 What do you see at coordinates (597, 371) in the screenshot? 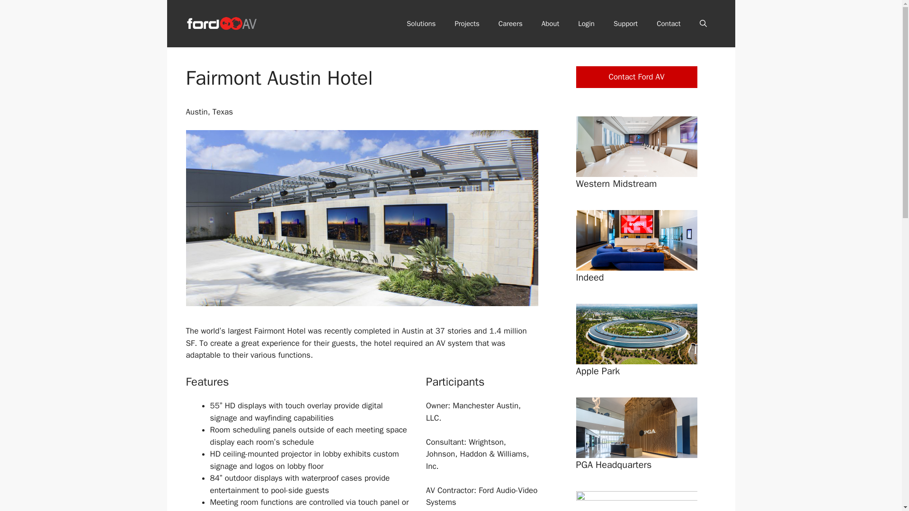
I see `Apple Park` at bounding box center [597, 371].